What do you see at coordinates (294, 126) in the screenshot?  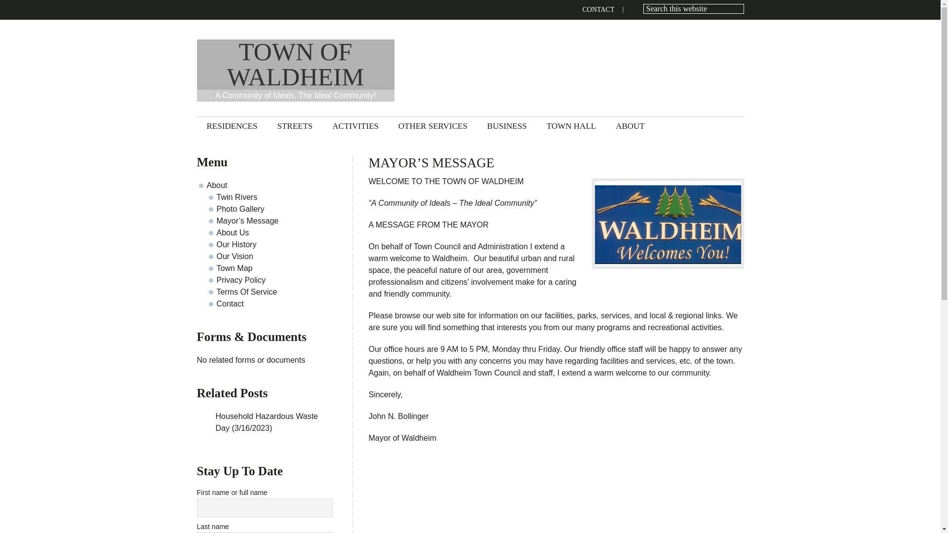 I see `STREETS` at bounding box center [294, 126].